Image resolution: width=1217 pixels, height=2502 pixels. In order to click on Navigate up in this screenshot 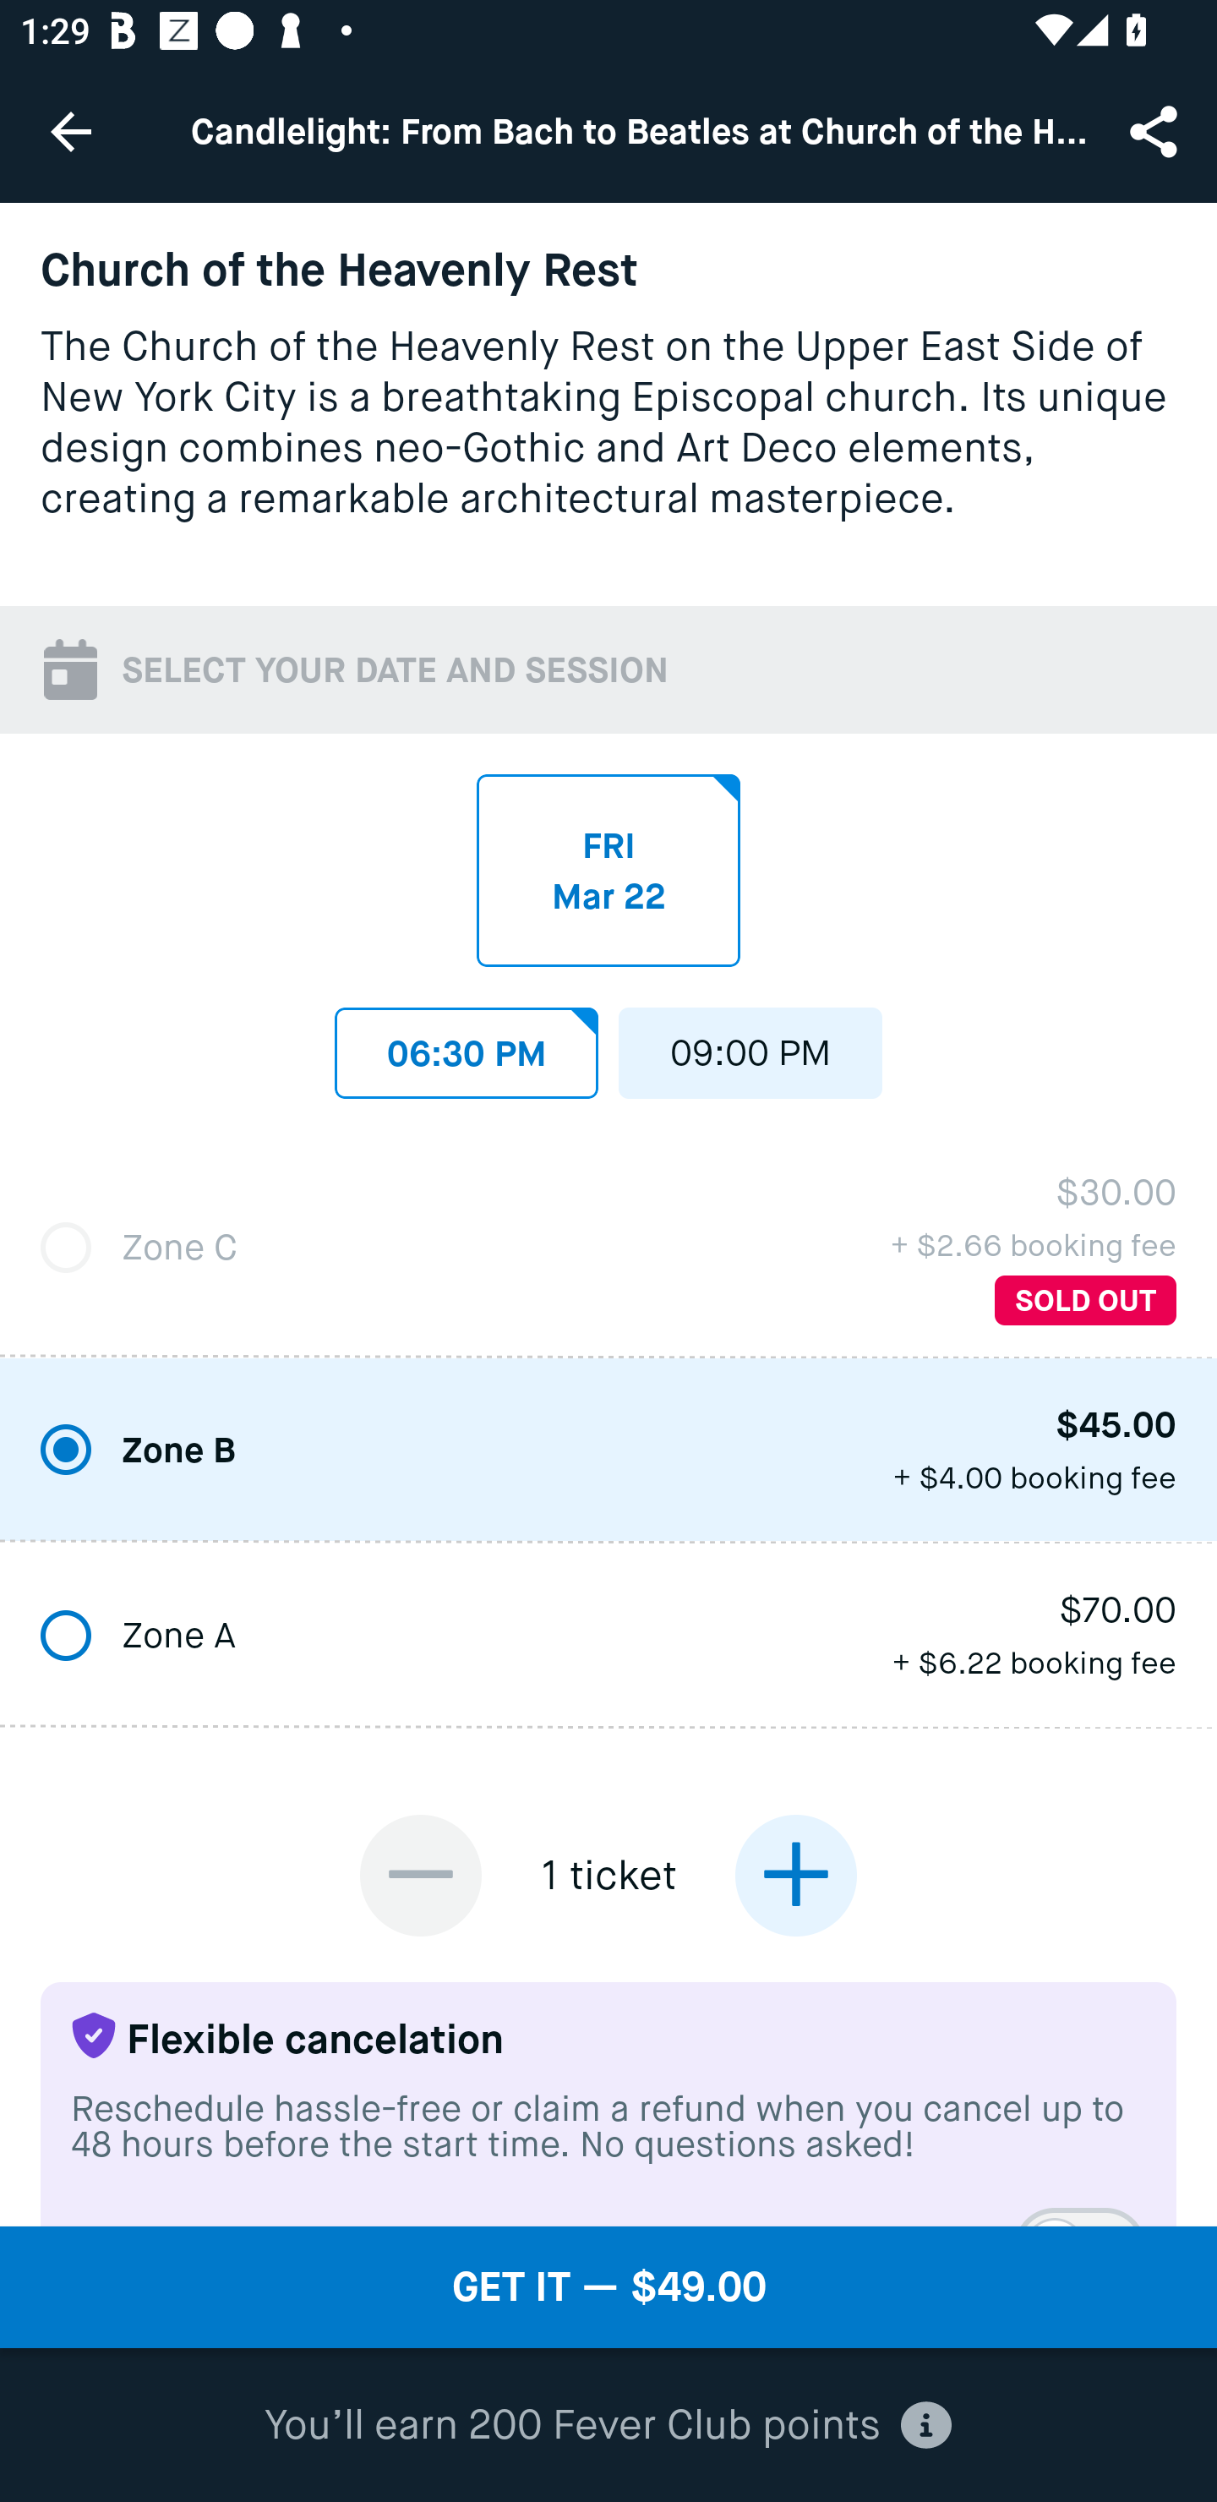, I will do `click(71, 131)`.